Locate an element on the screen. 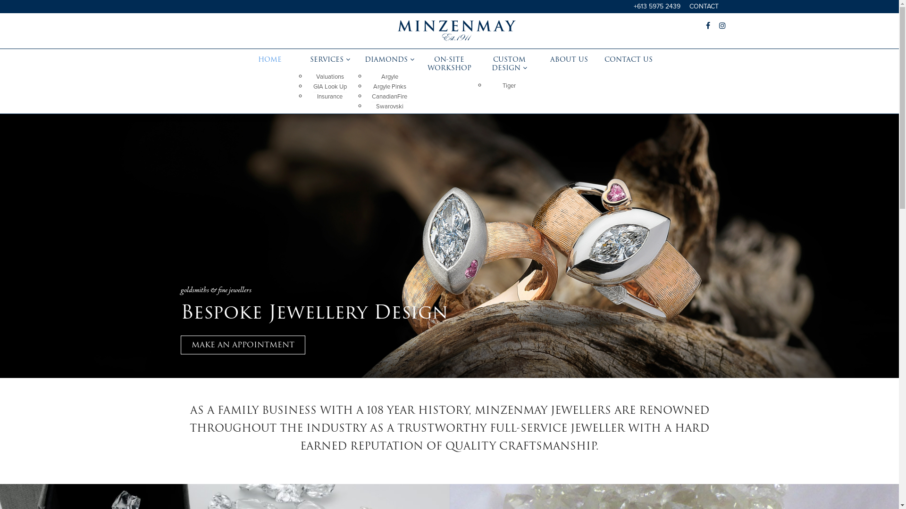 This screenshot has width=906, height=509. GIA Look Up is located at coordinates (330, 87).